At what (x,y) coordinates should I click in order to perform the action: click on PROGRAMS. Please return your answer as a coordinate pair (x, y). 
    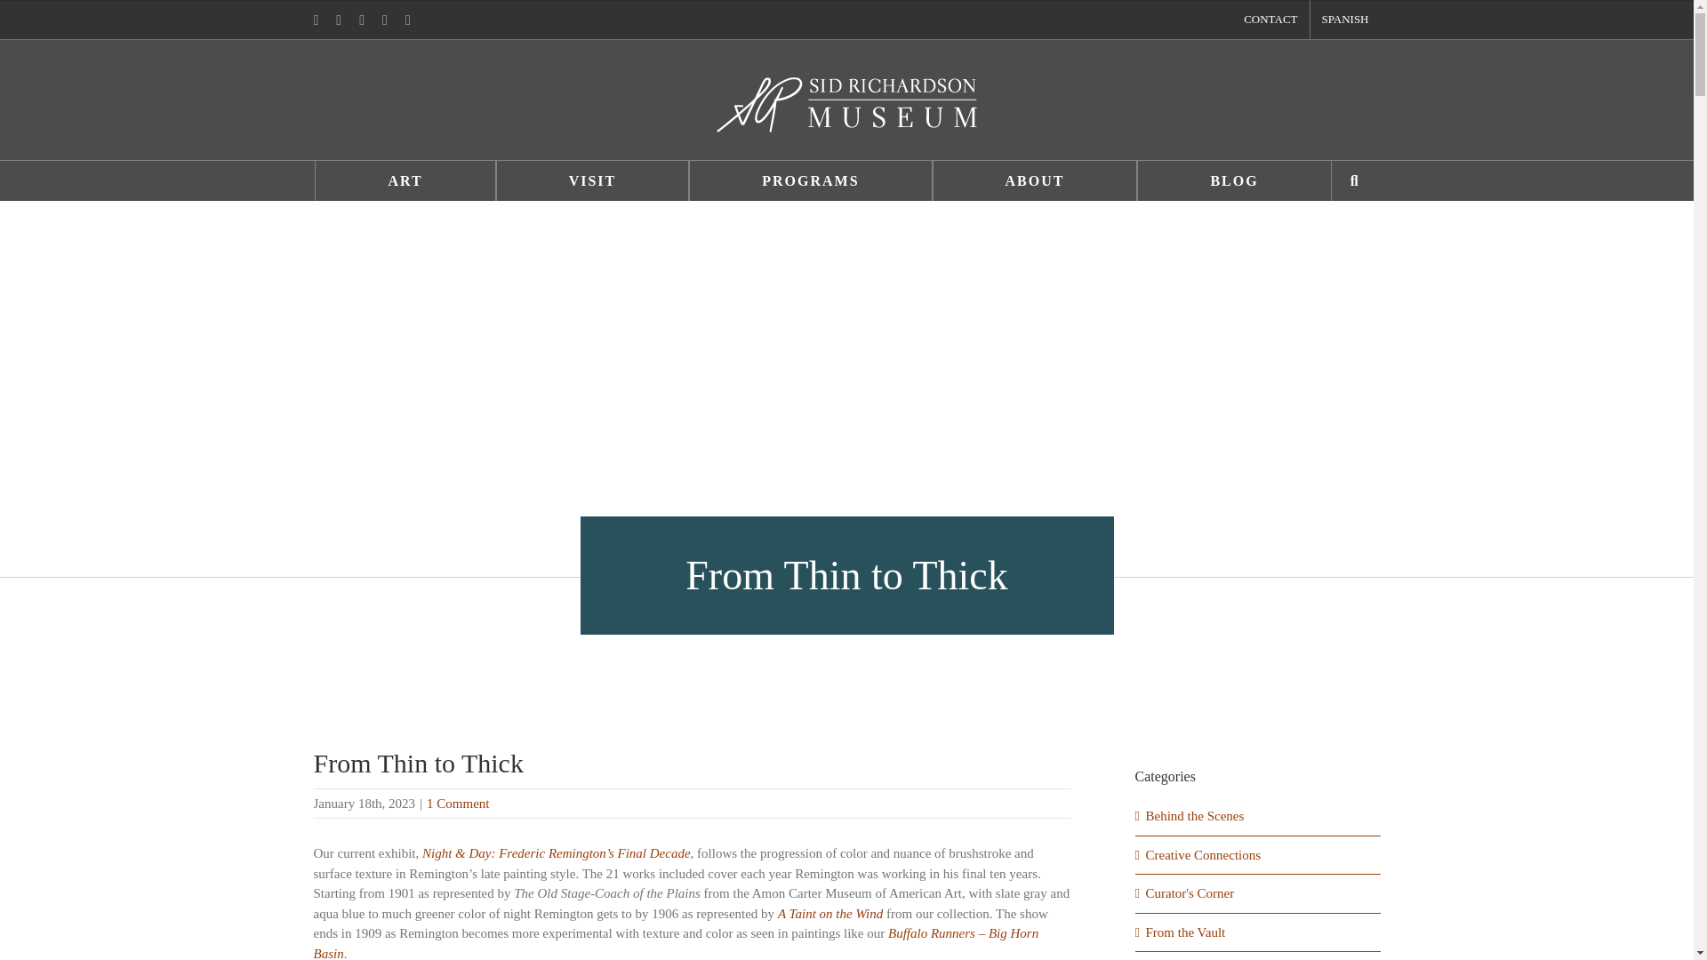
    Looking at the image, I should click on (811, 180).